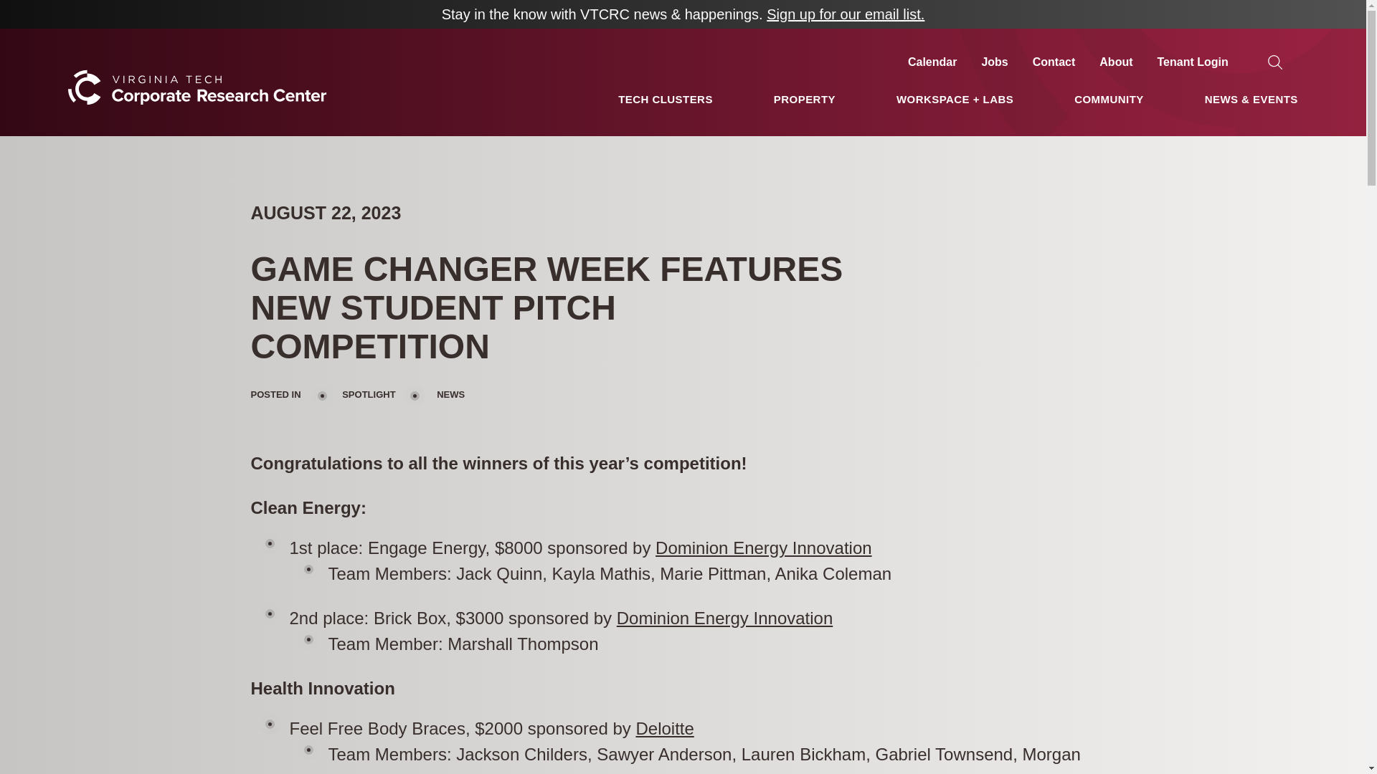 Image resolution: width=1377 pixels, height=774 pixels. I want to click on About, so click(1115, 62).